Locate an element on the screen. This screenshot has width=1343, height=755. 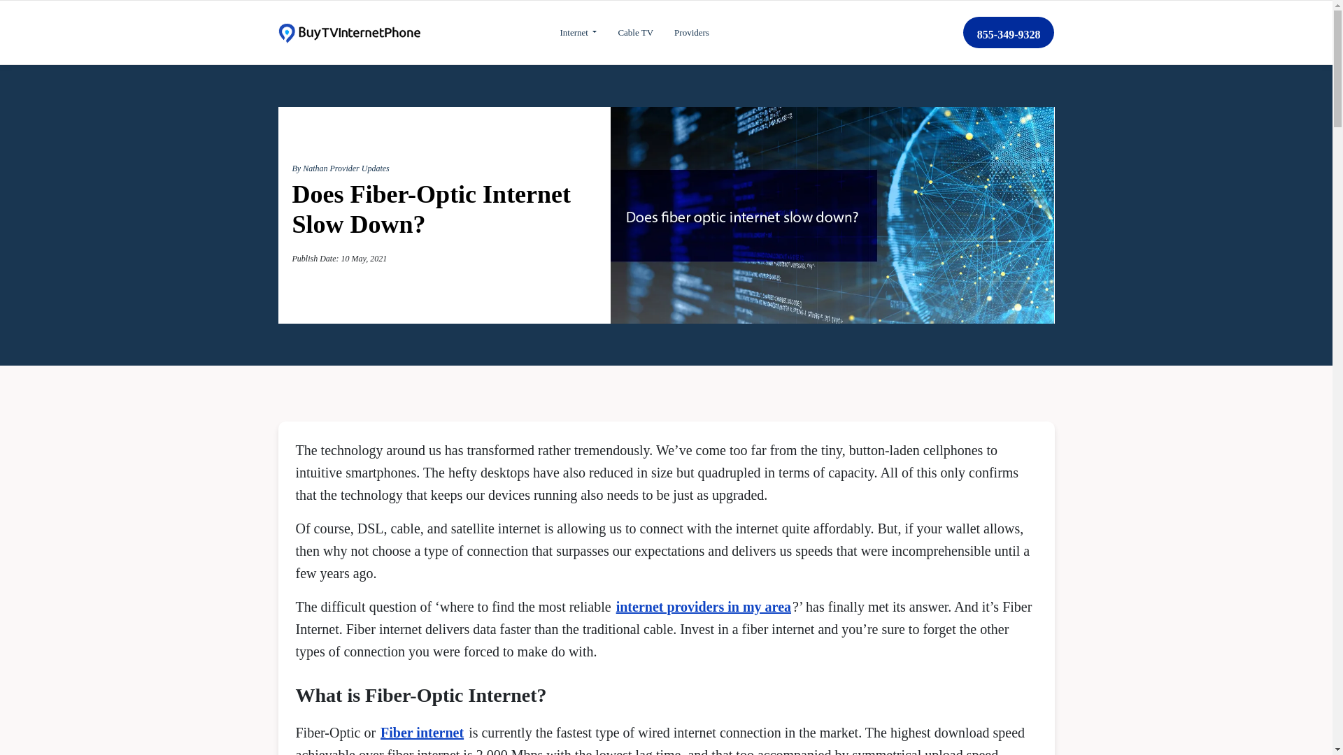
855-349-9328 is located at coordinates (1009, 32).